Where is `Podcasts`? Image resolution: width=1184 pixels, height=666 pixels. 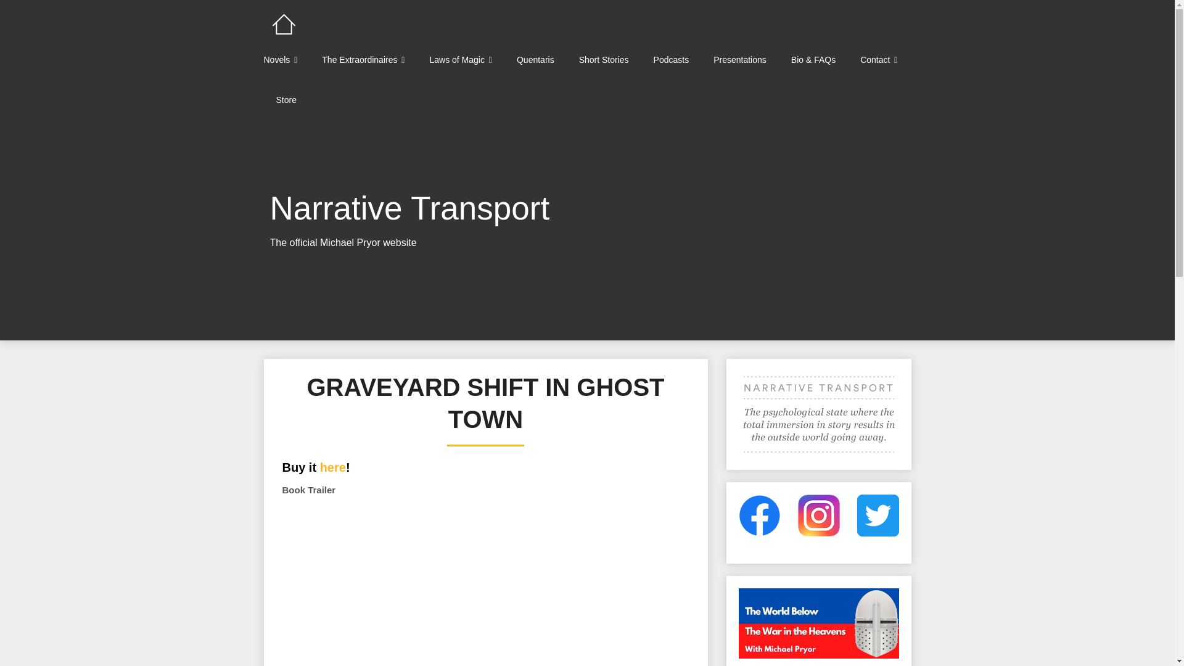
Podcasts is located at coordinates (672, 59).